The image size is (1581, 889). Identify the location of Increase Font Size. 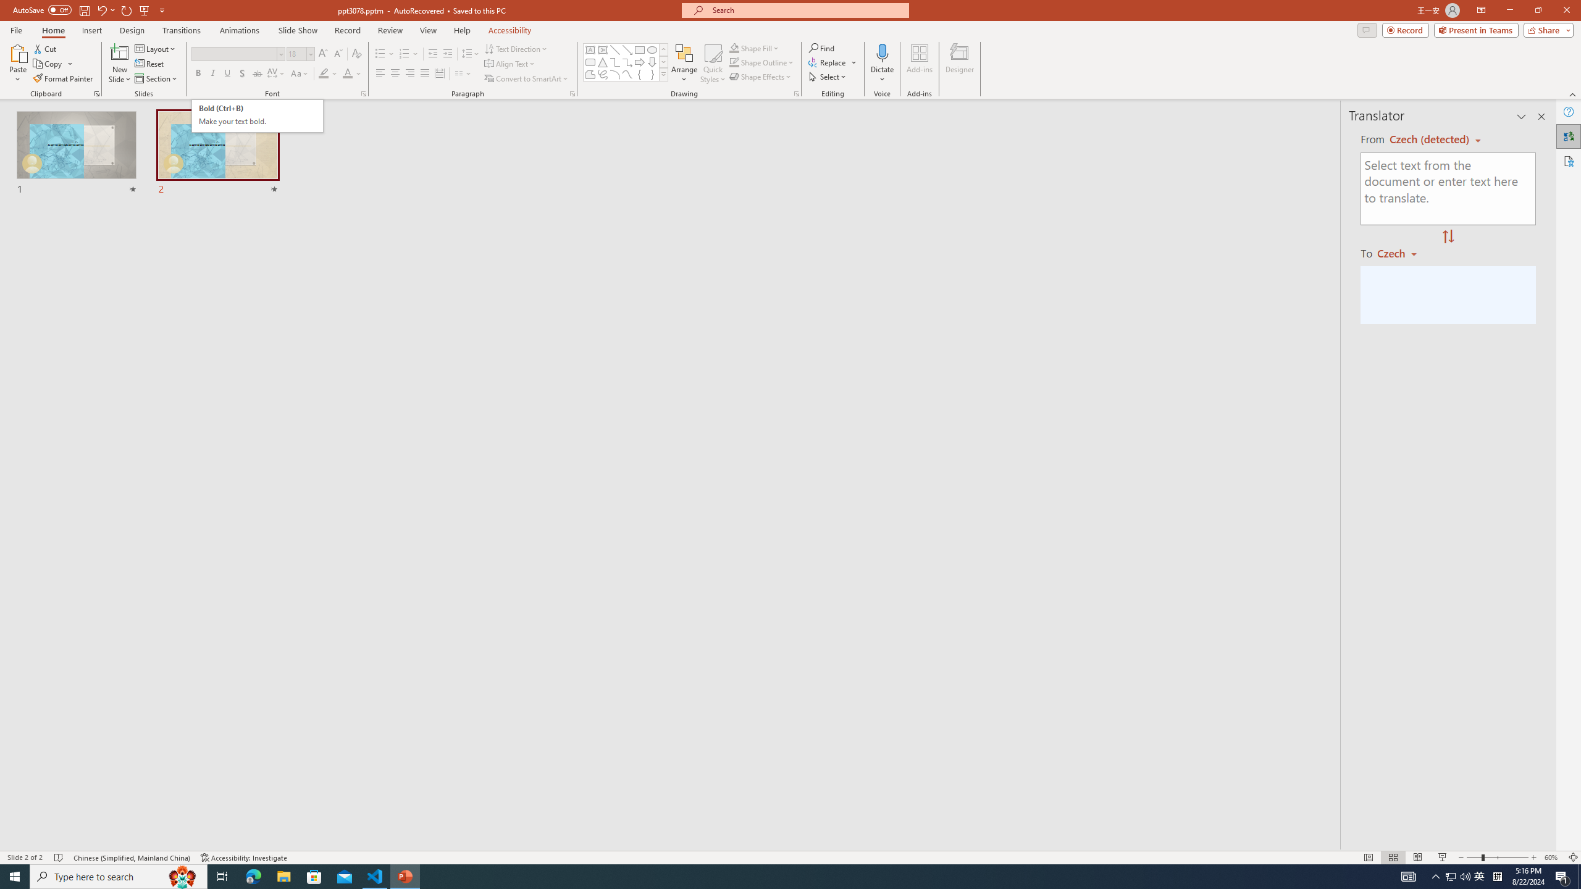
(324, 54).